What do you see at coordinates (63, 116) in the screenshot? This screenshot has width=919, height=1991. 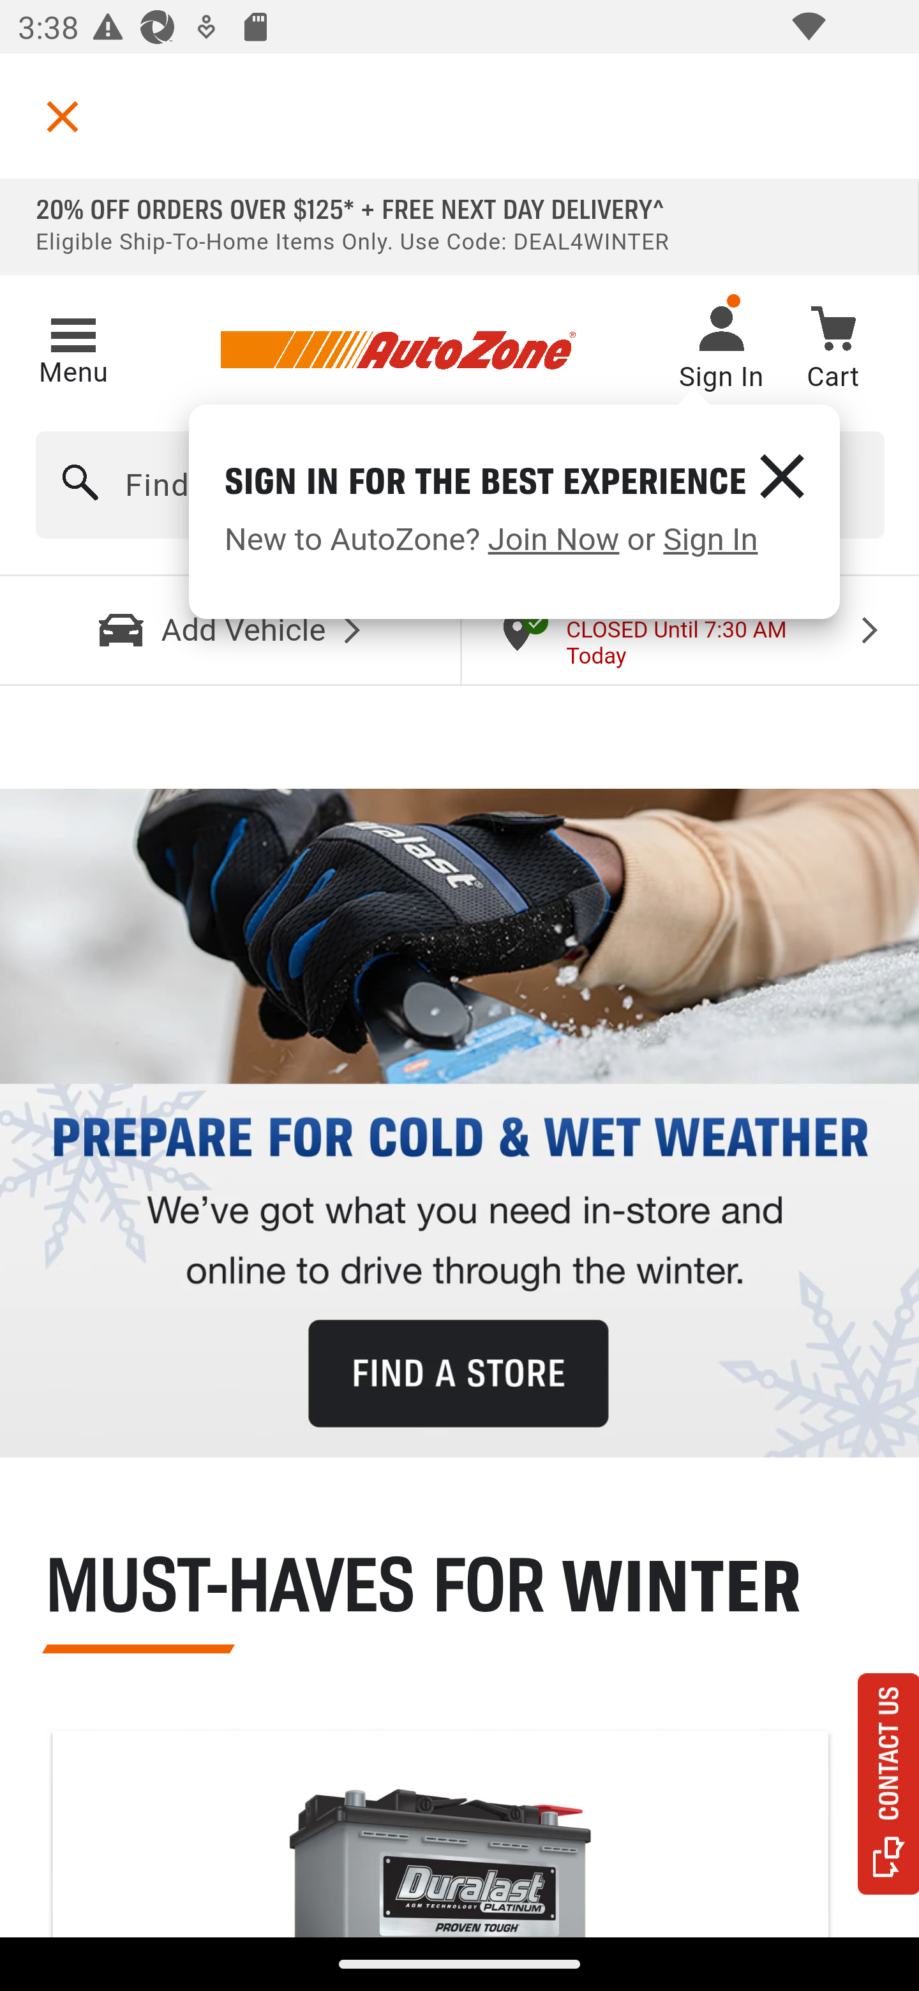 I see `` at bounding box center [63, 116].